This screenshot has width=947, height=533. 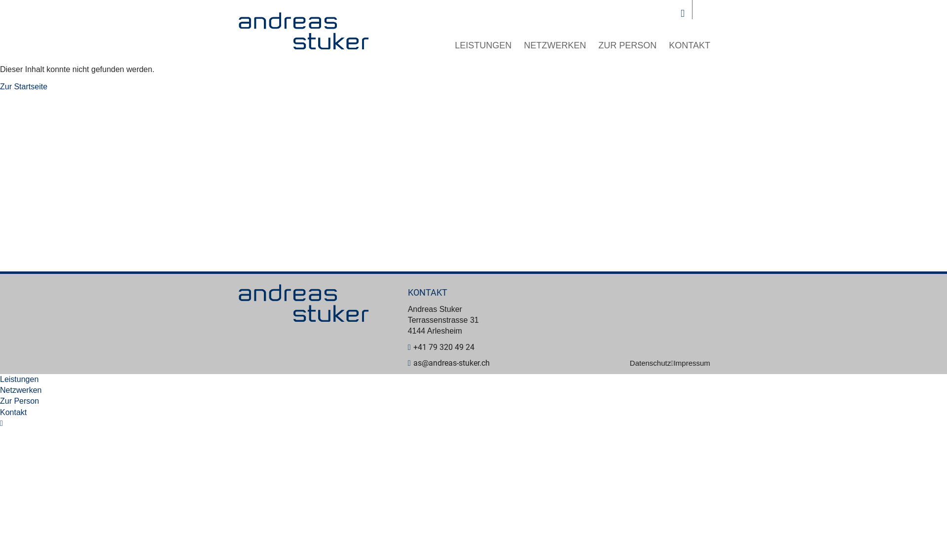 I want to click on NETZWERKEN, so click(x=555, y=45).